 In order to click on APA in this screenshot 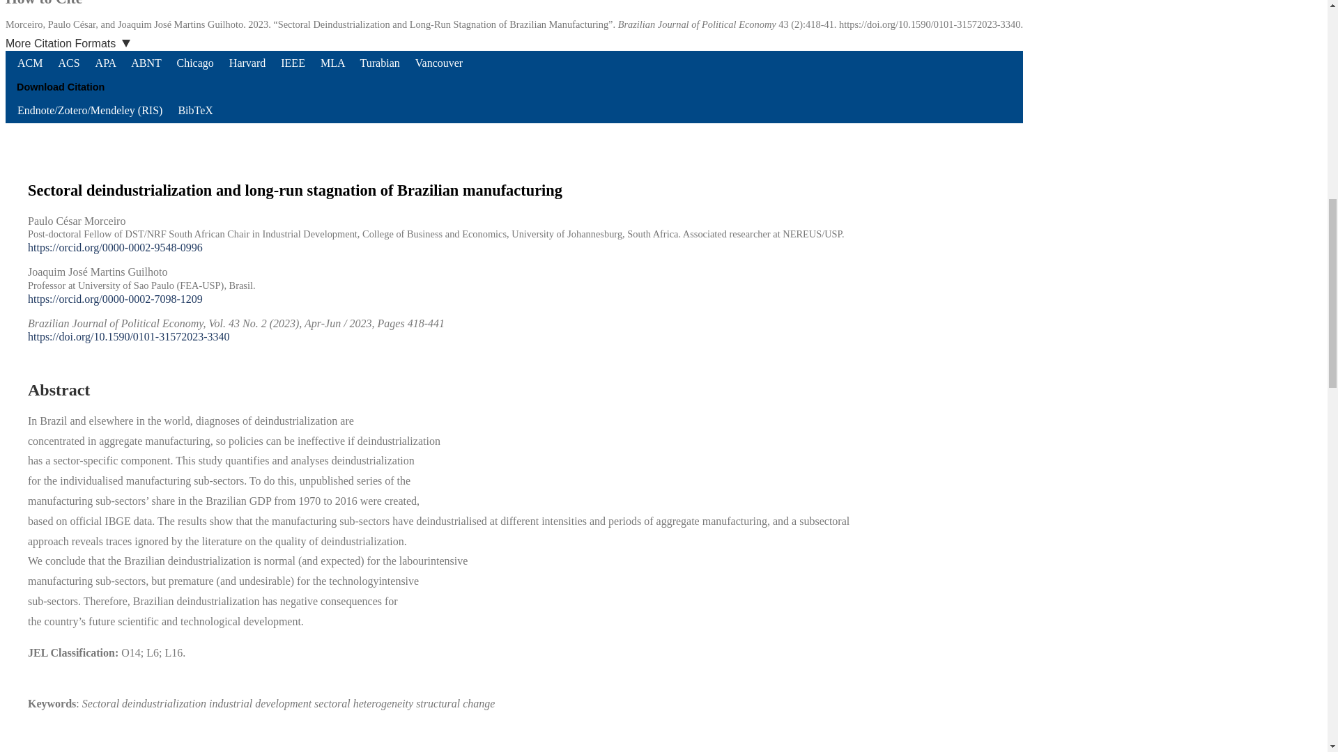, I will do `click(107, 63)`.